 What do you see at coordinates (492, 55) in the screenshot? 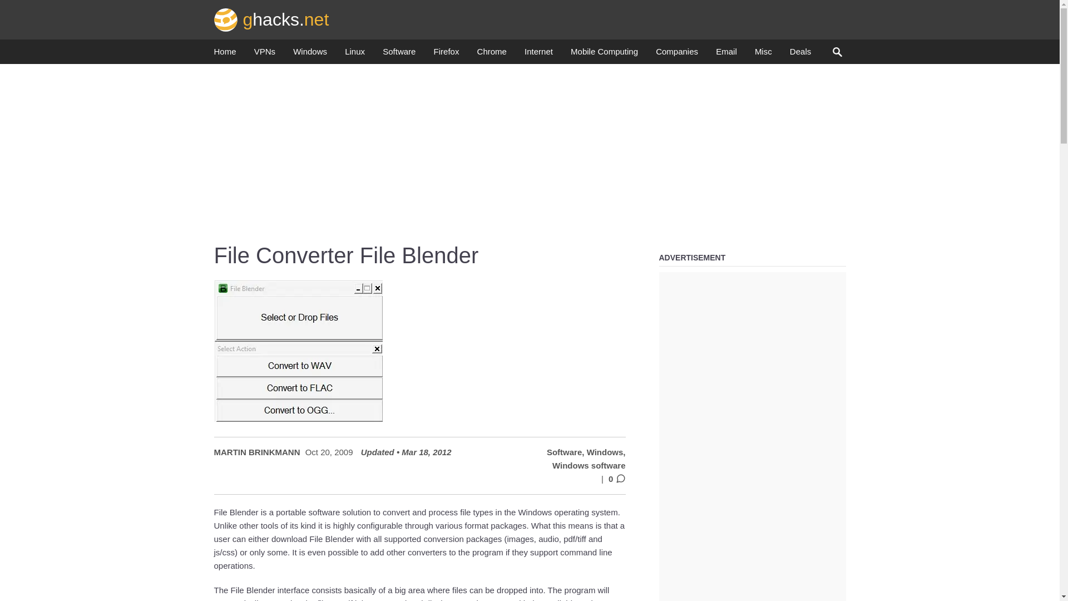
I see `Chrome` at bounding box center [492, 55].